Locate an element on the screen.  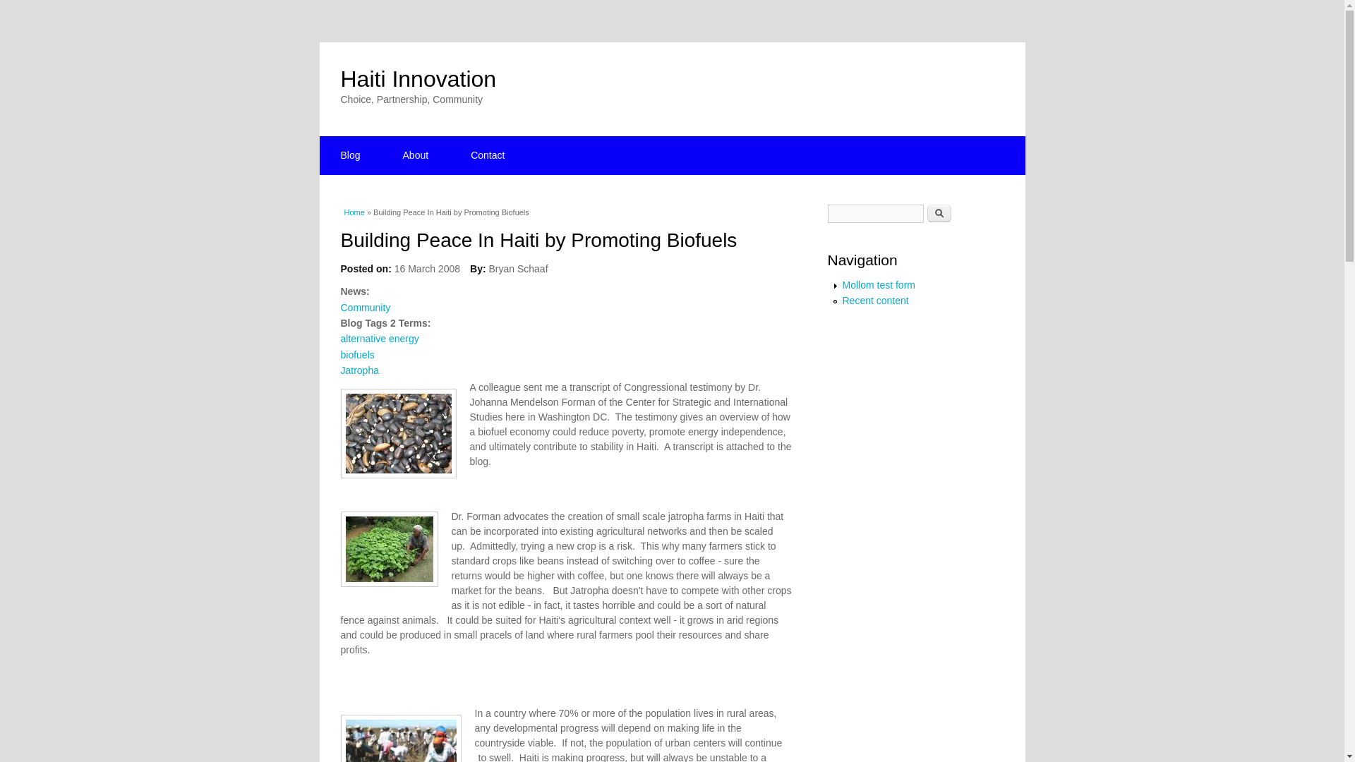
Search is located at coordinates (939, 213).